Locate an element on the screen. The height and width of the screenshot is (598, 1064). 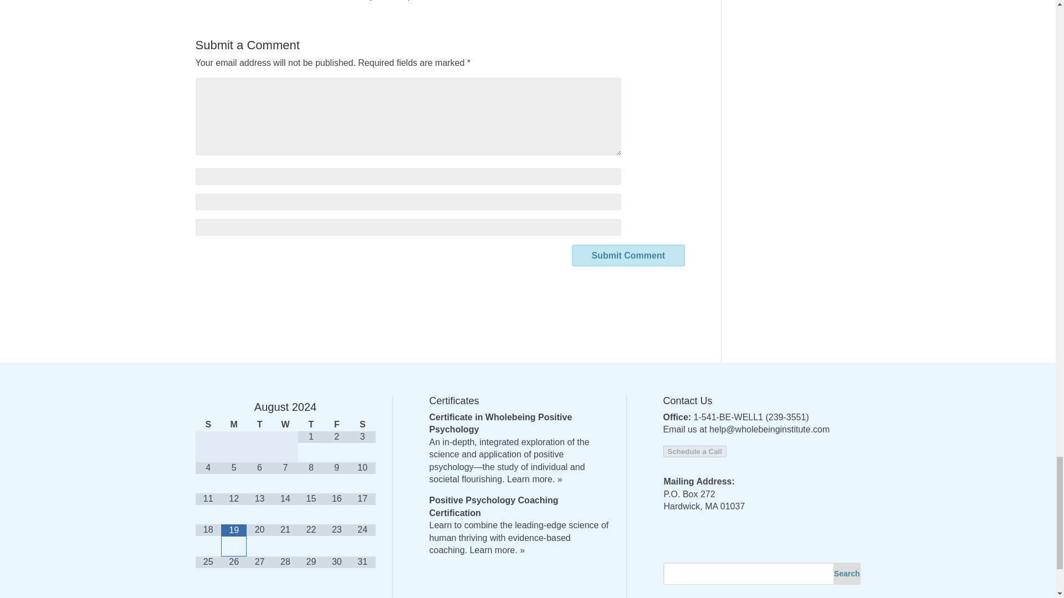
Search is located at coordinates (847, 574).